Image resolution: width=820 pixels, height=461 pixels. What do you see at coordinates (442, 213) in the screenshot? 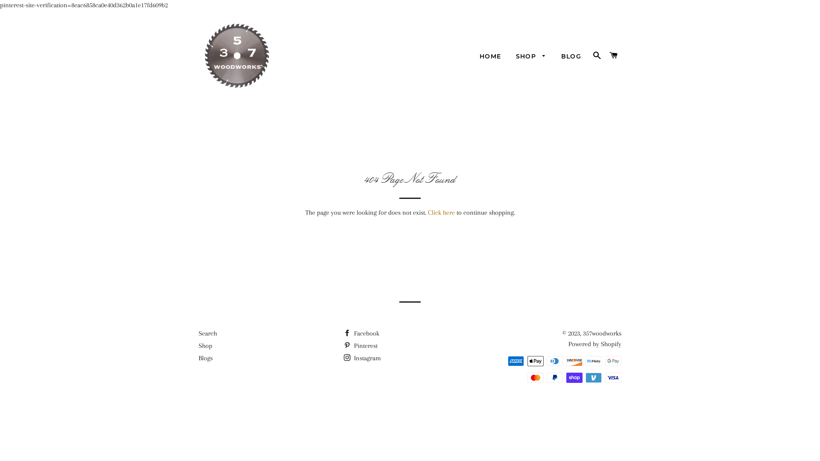
I see `Click here` at bounding box center [442, 213].